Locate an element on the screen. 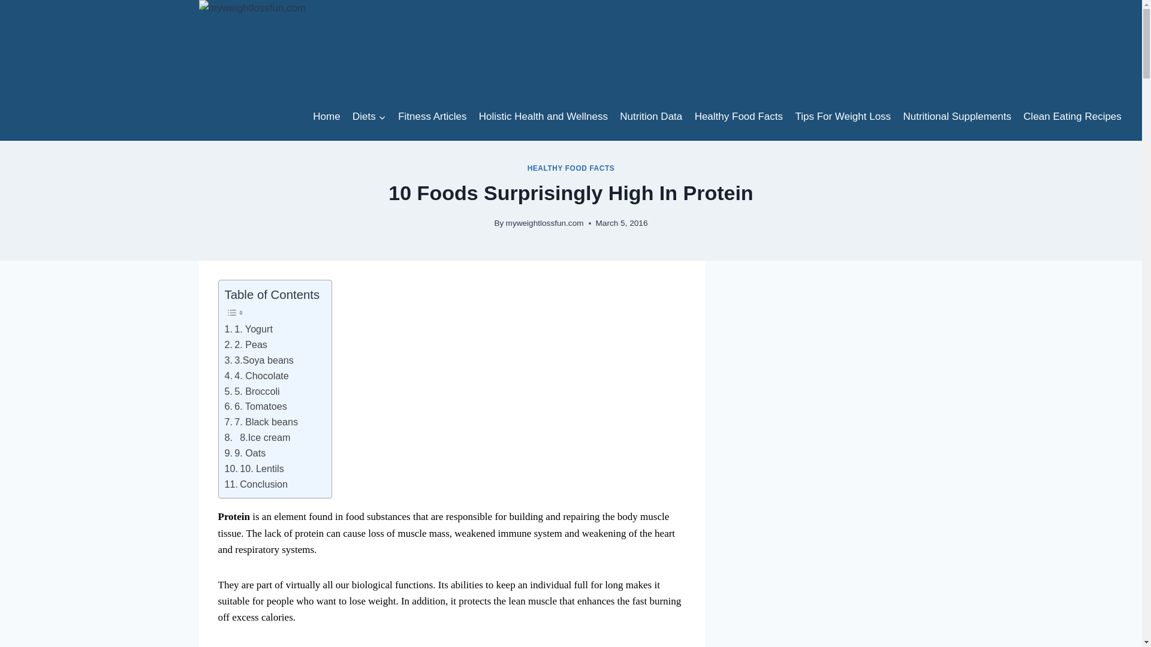 The height and width of the screenshot is (647, 1151). 7. Black beans is located at coordinates (261, 422).